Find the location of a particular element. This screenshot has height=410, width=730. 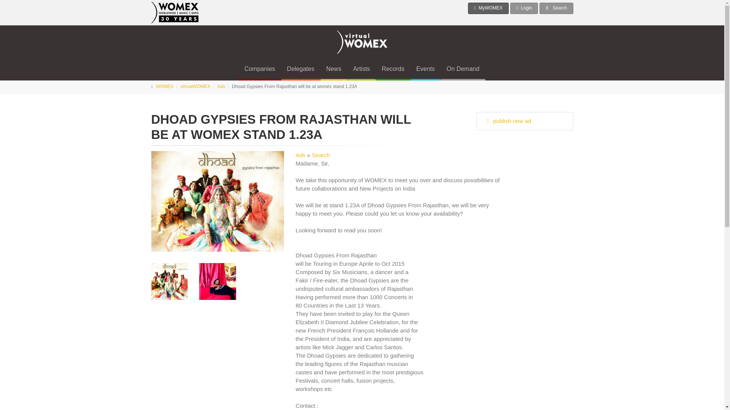

Dhoad Gypsies From Rajasthan - India is located at coordinates (217, 281).